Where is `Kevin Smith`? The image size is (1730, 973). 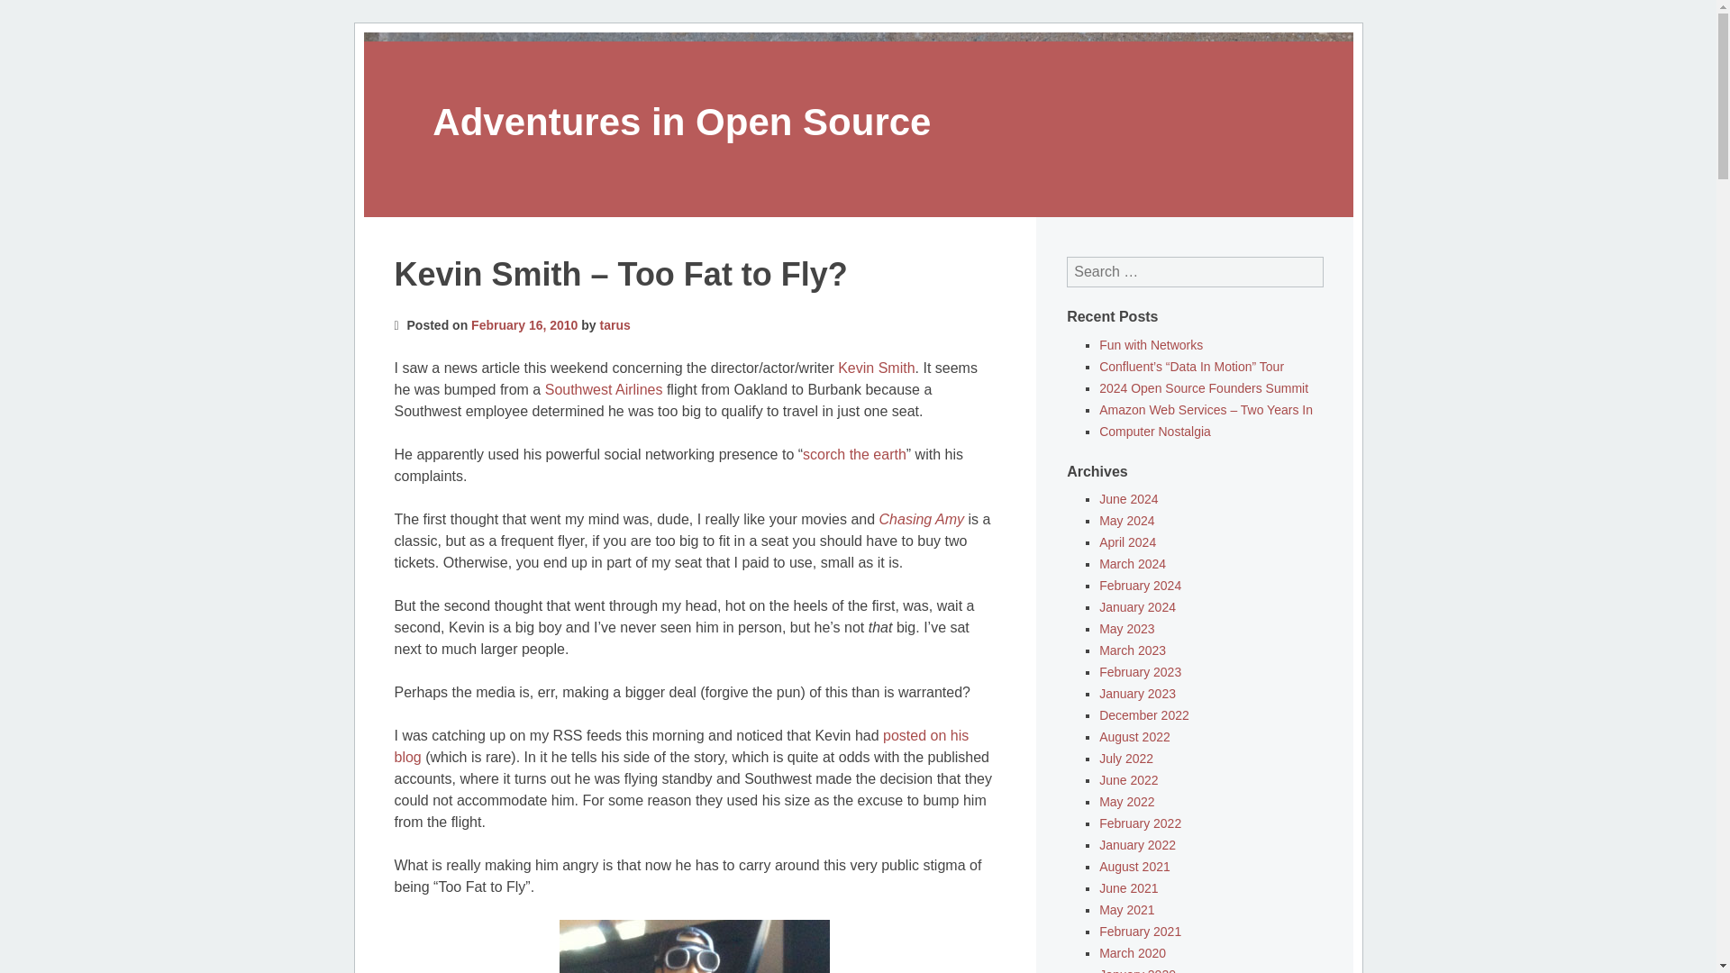 Kevin Smith is located at coordinates (876, 368).